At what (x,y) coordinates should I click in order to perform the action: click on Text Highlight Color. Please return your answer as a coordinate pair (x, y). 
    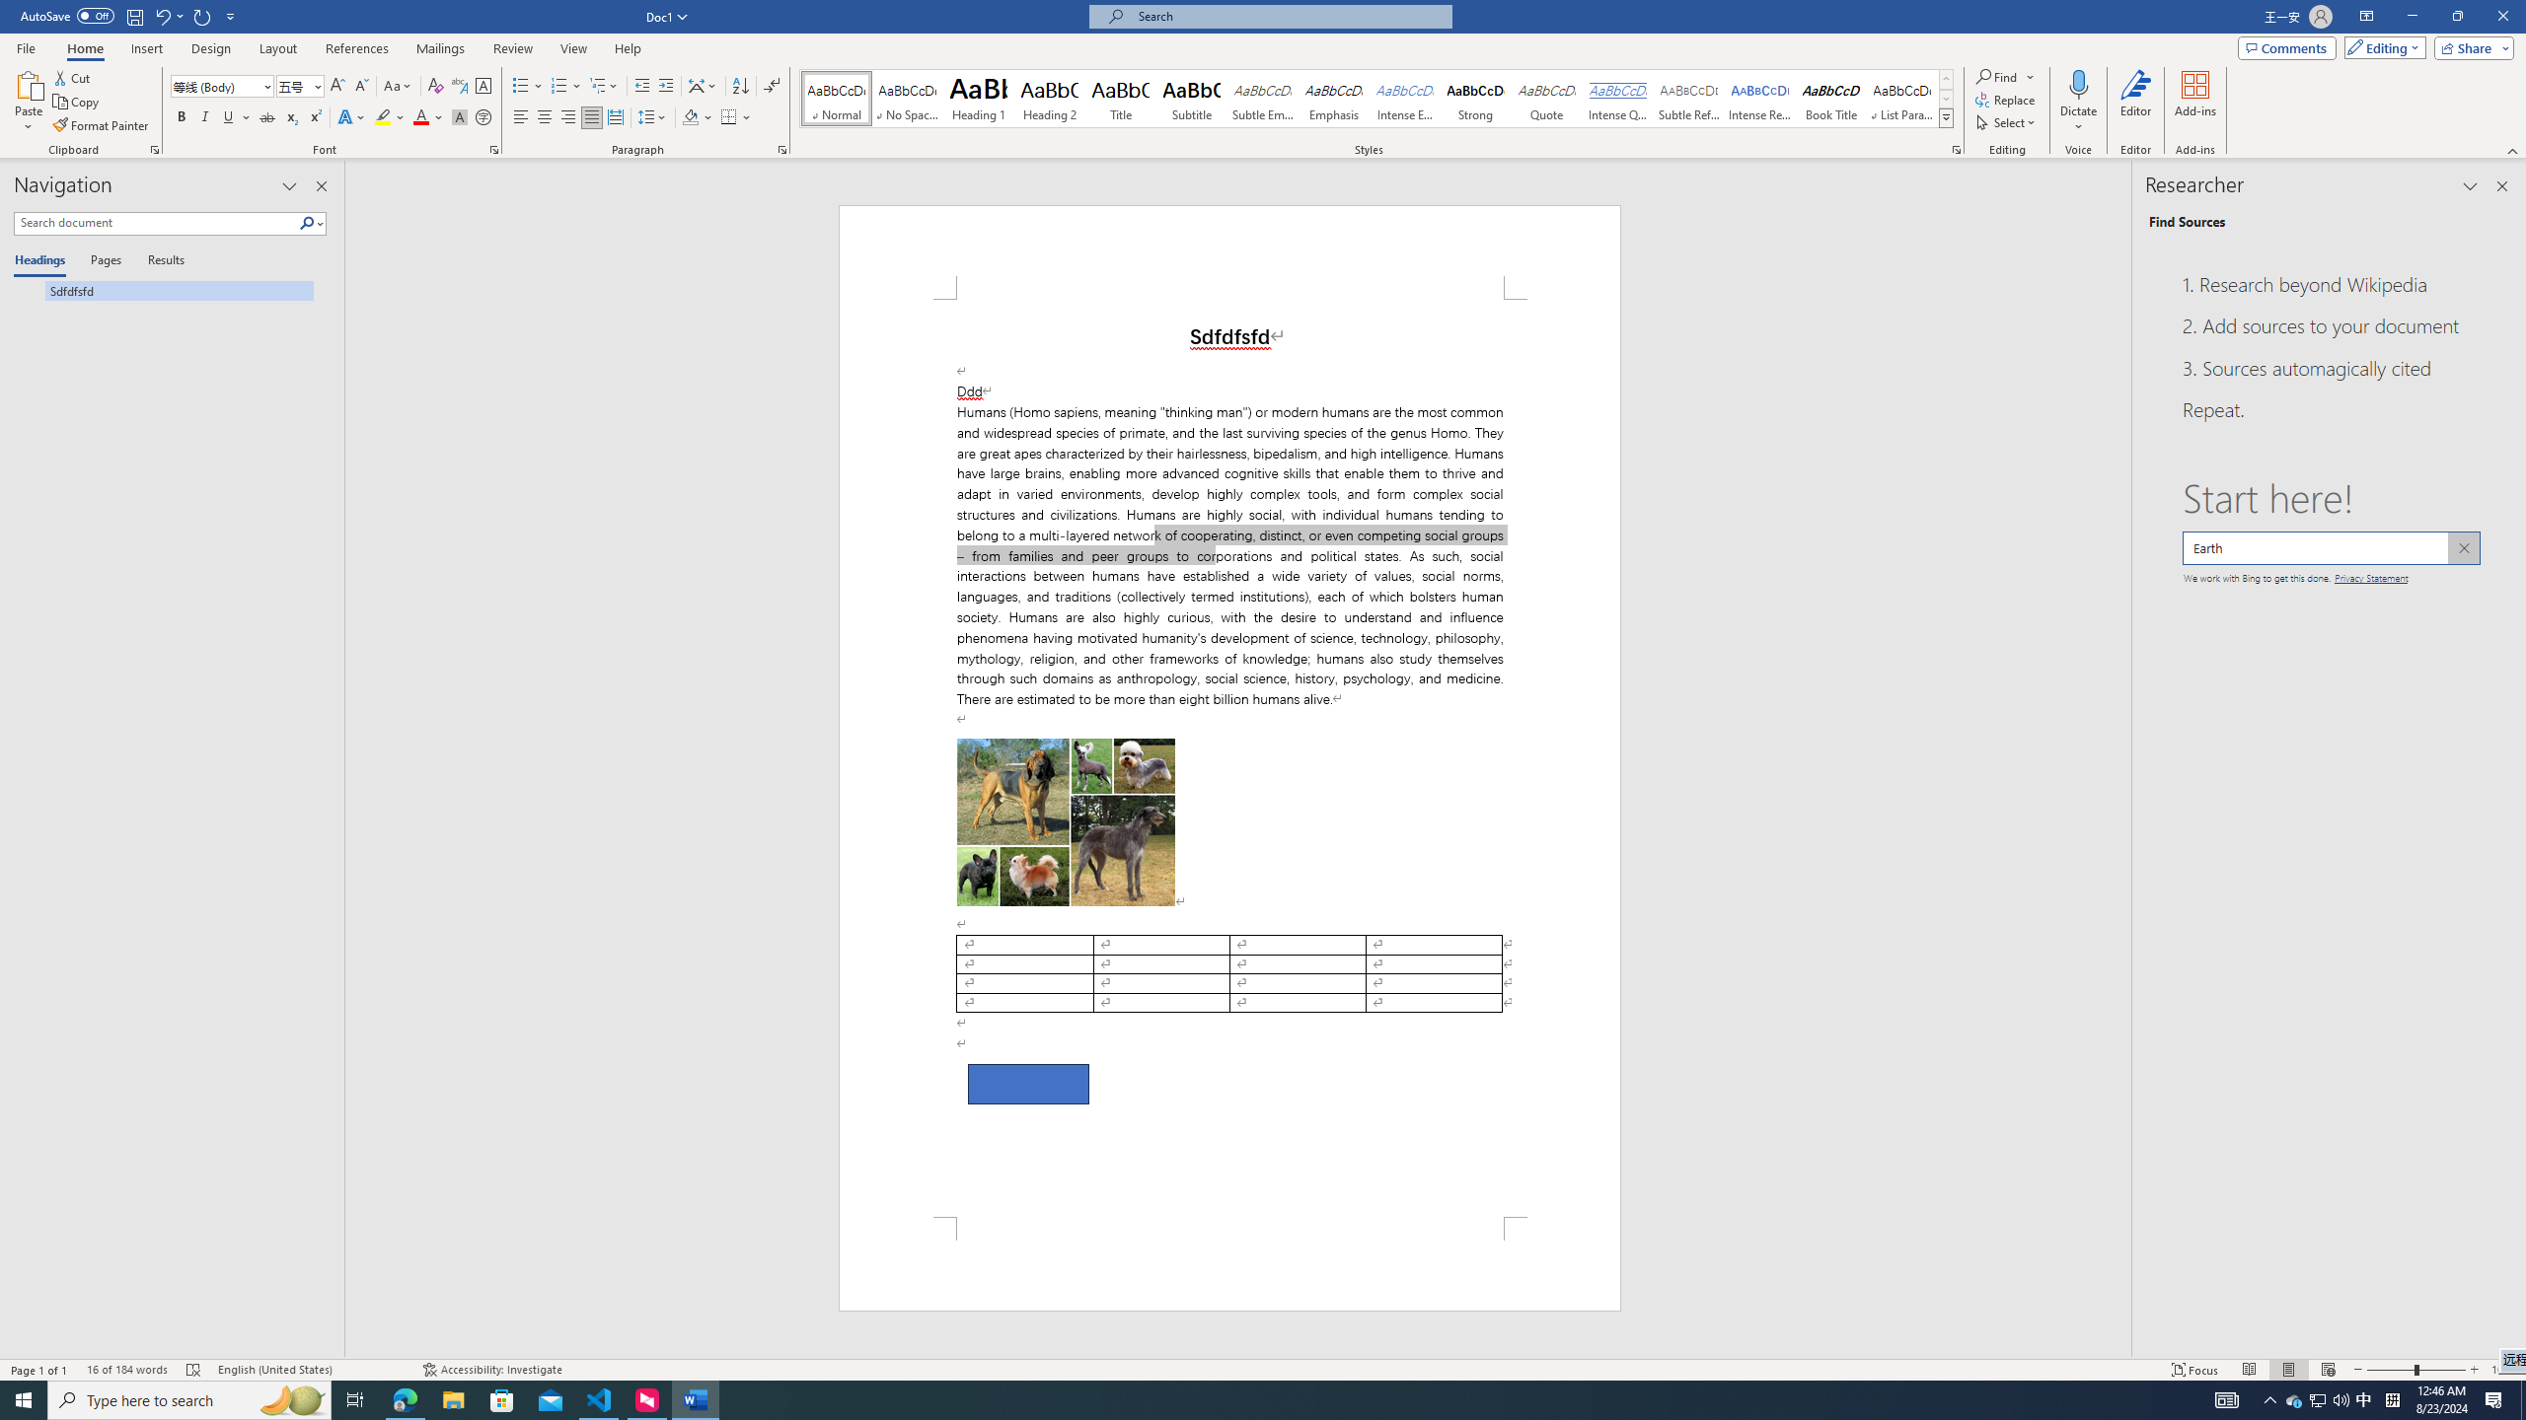
    Looking at the image, I should click on (390, 118).